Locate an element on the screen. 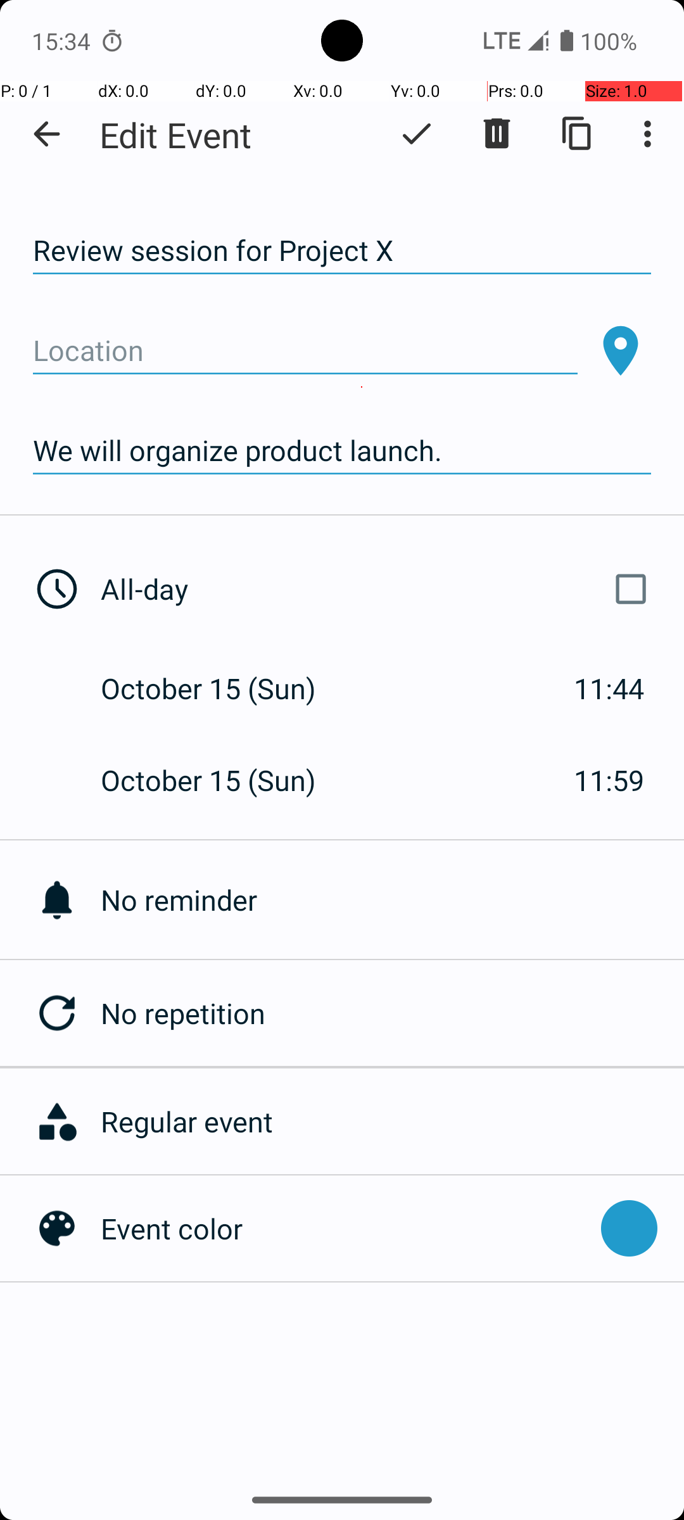  11:59 is located at coordinates (609, 780).